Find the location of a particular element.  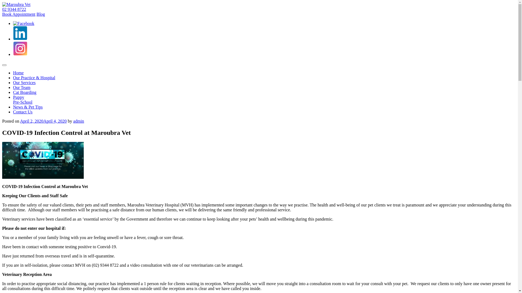

Book Appointment is located at coordinates (19, 14).